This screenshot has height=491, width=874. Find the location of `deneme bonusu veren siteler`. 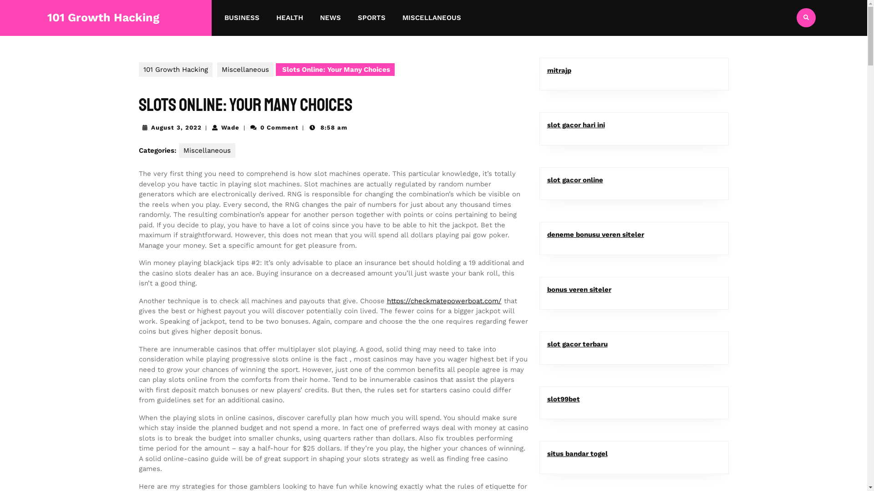

deneme bonusu veren siteler is located at coordinates (595, 235).